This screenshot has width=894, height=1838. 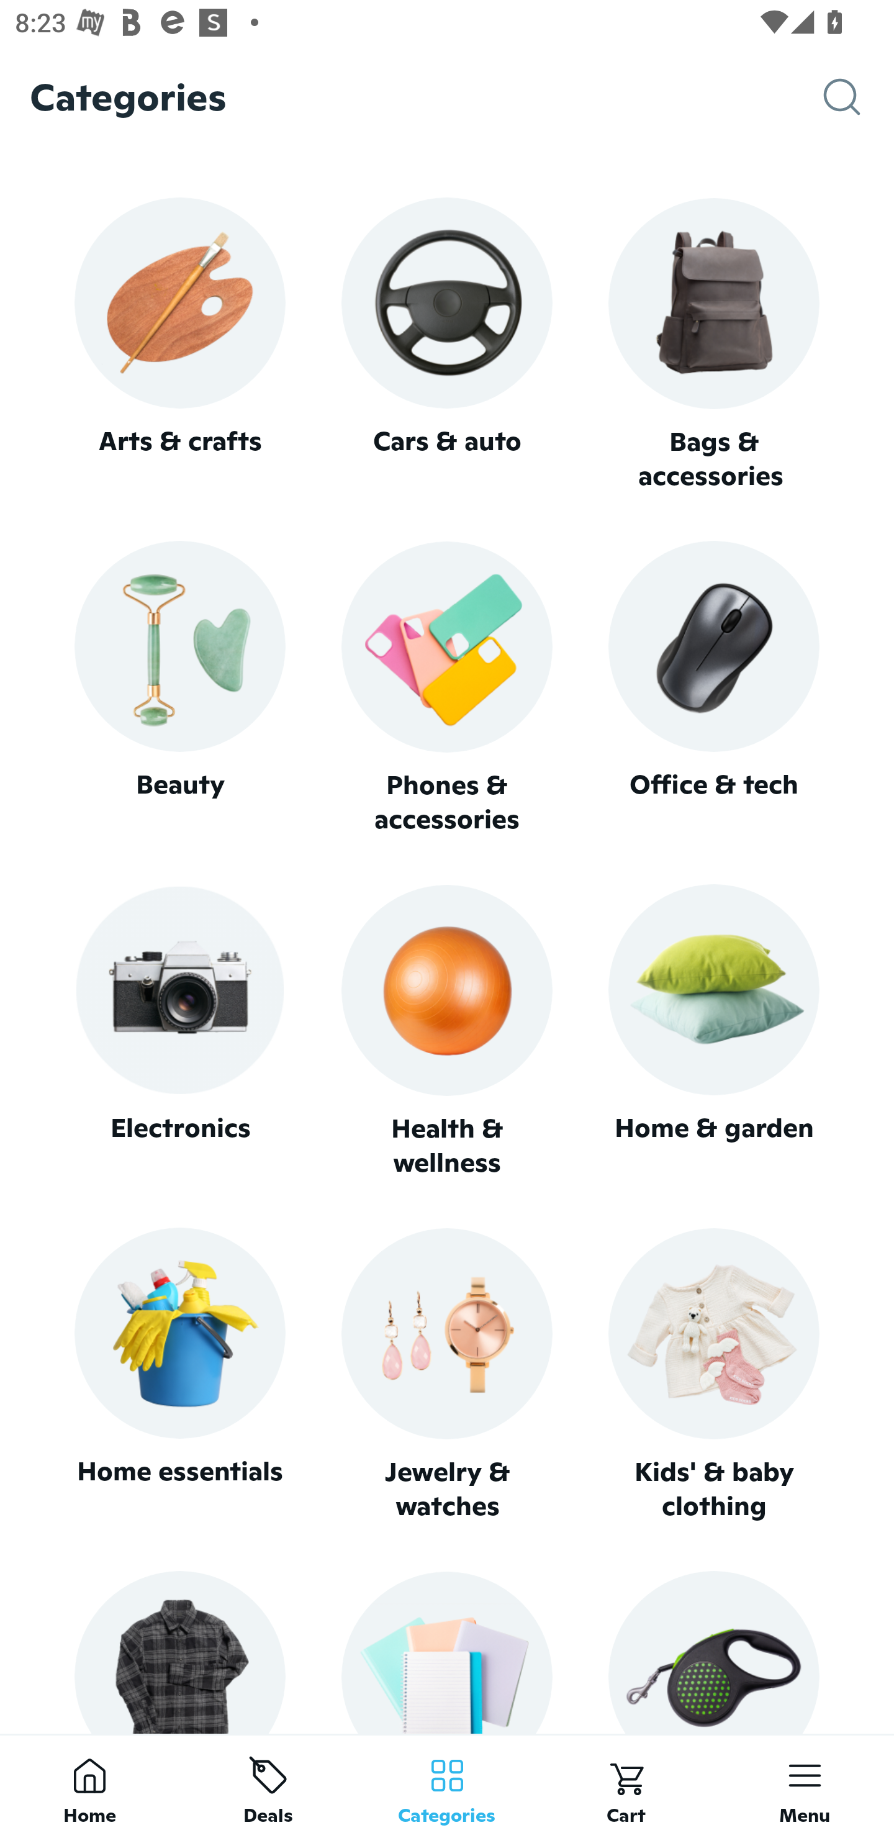 I want to click on Phones & accessories, so click(x=447, y=689).